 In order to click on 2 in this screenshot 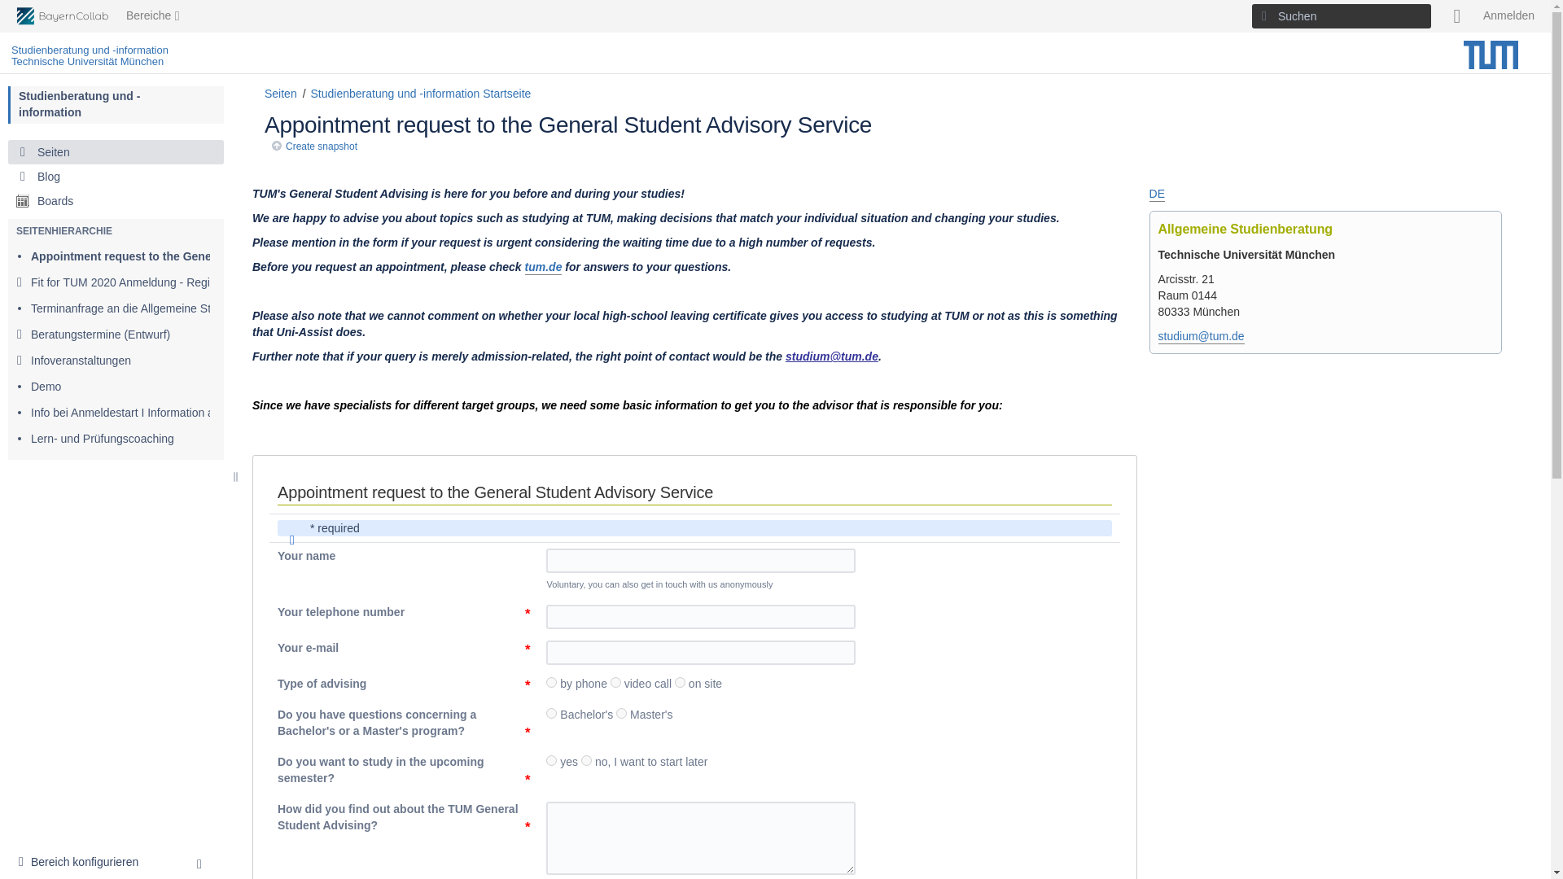, I will do `click(615, 682)`.